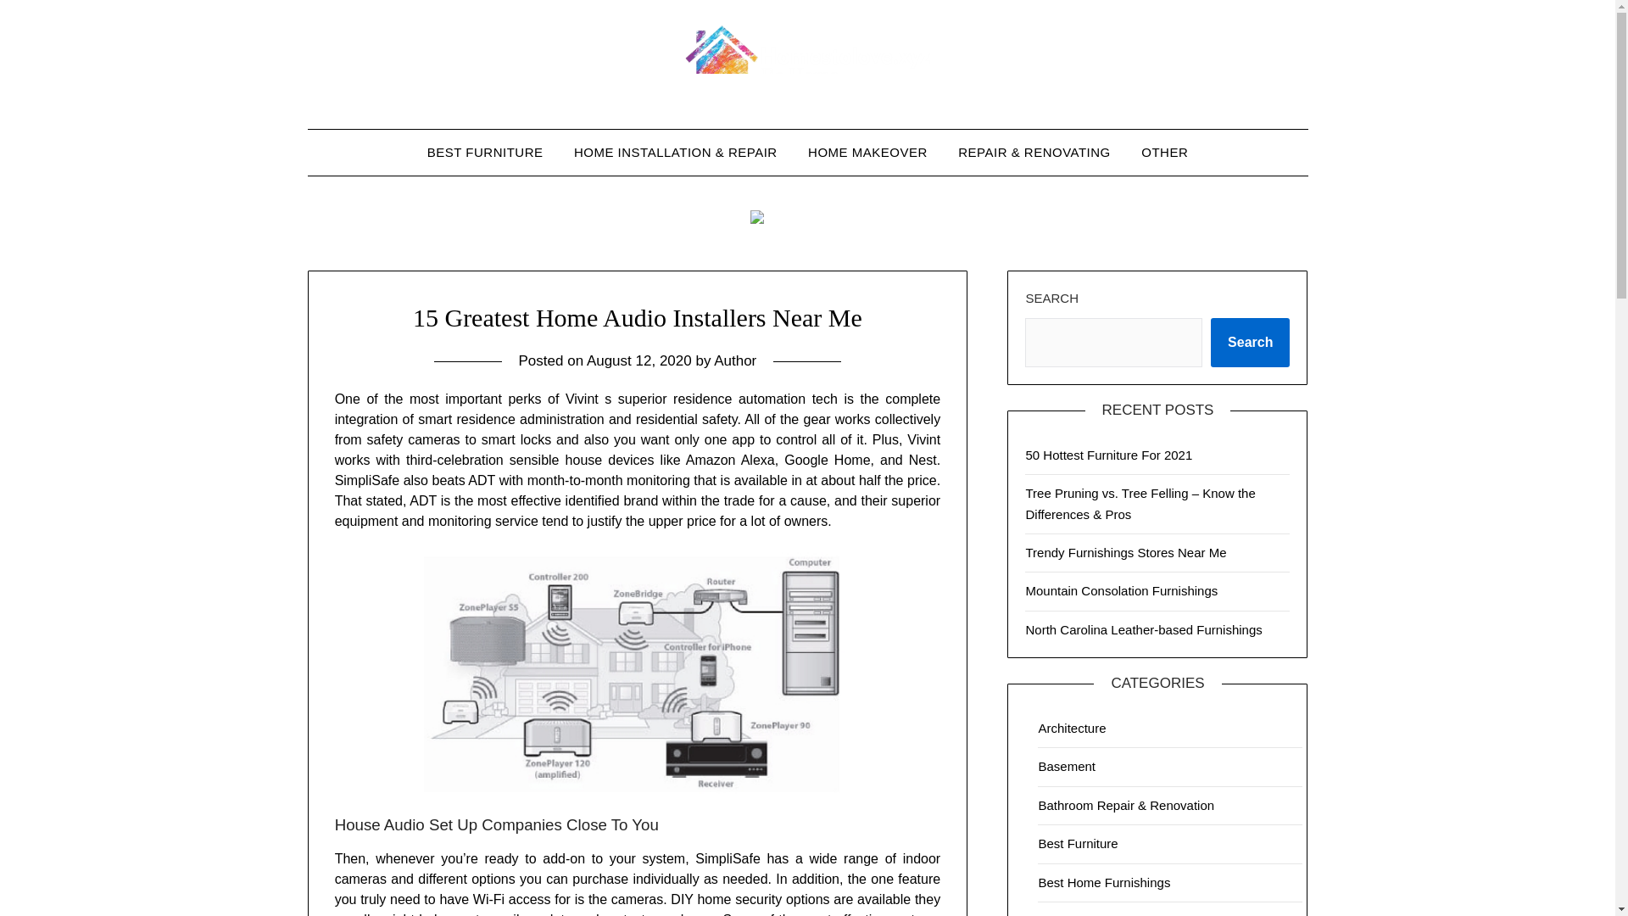  What do you see at coordinates (485, 153) in the screenshot?
I see `BEST FURNITURE` at bounding box center [485, 153].